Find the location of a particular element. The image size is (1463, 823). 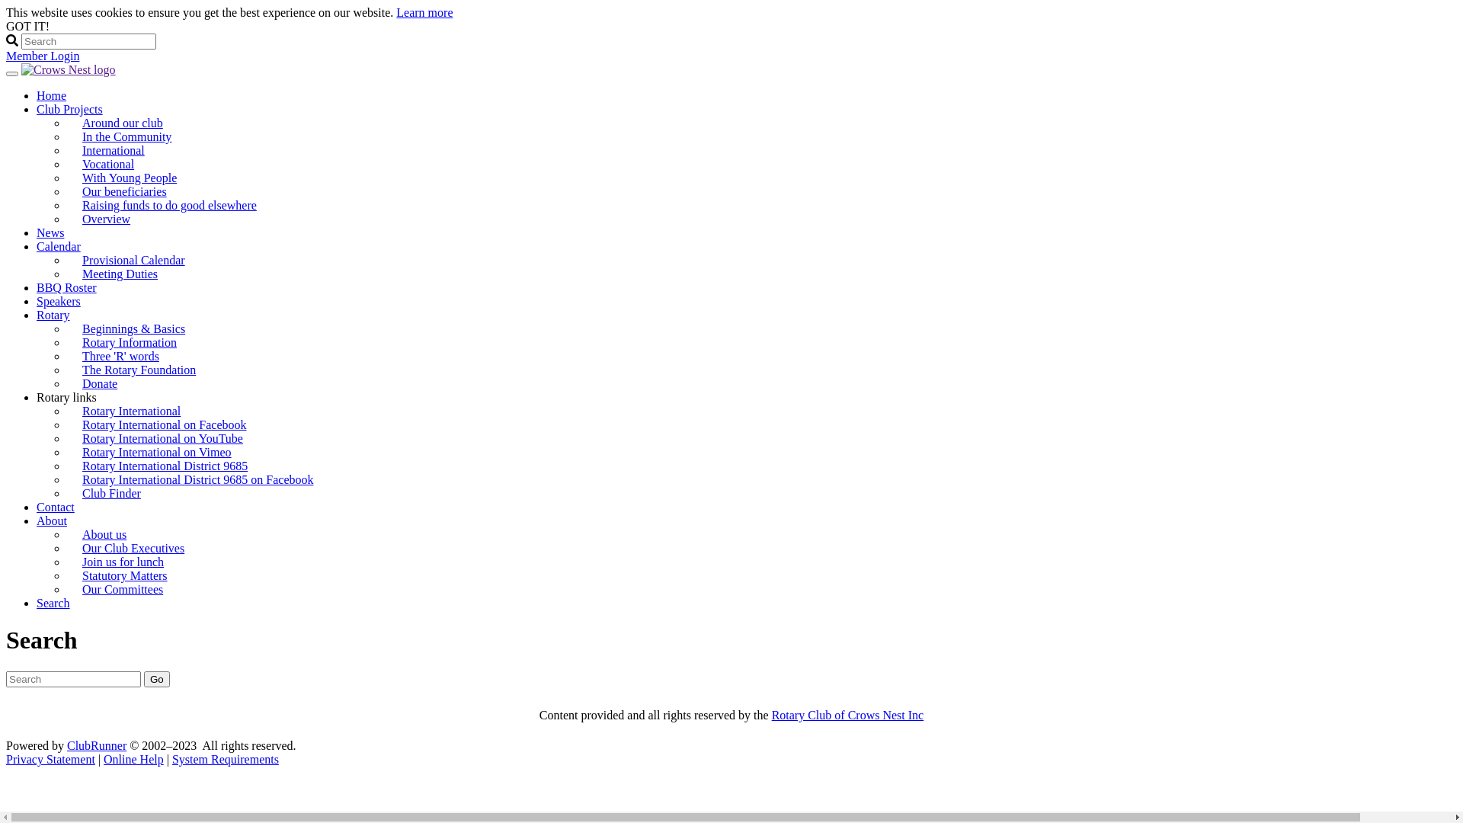

Vocational is located at coordinates (108, 165).